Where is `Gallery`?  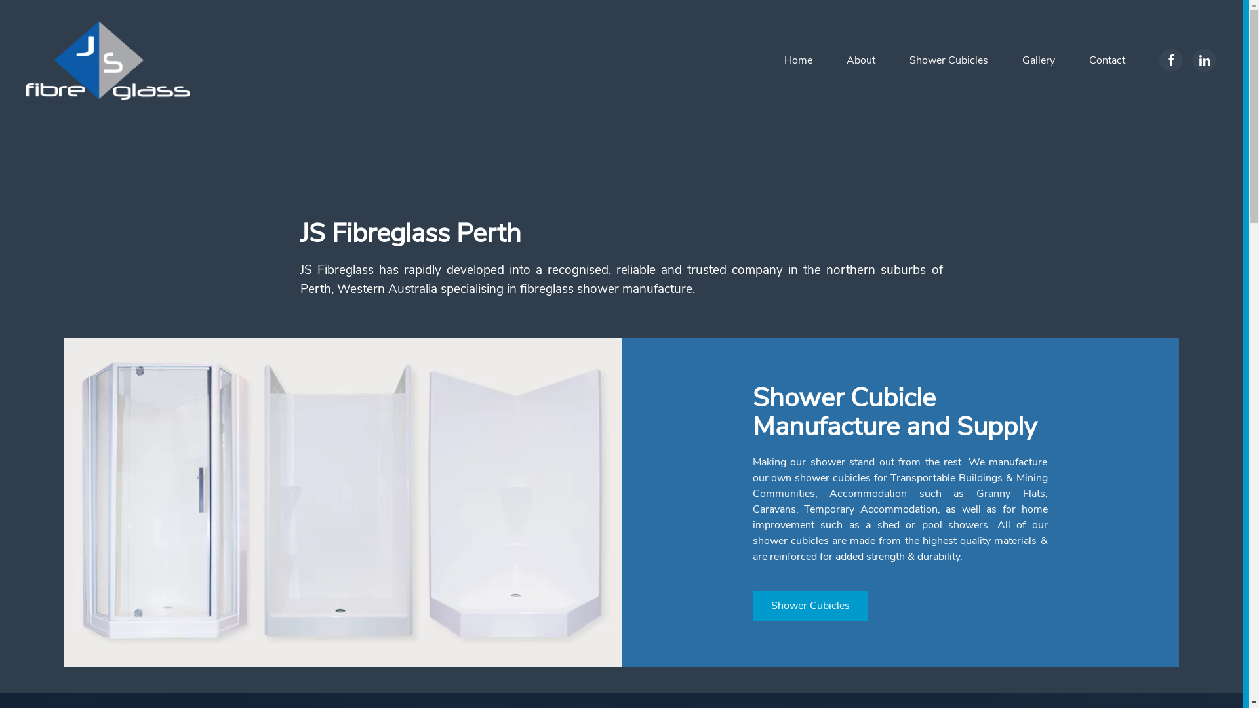
Gallery is located at coordinates (1039, 60).